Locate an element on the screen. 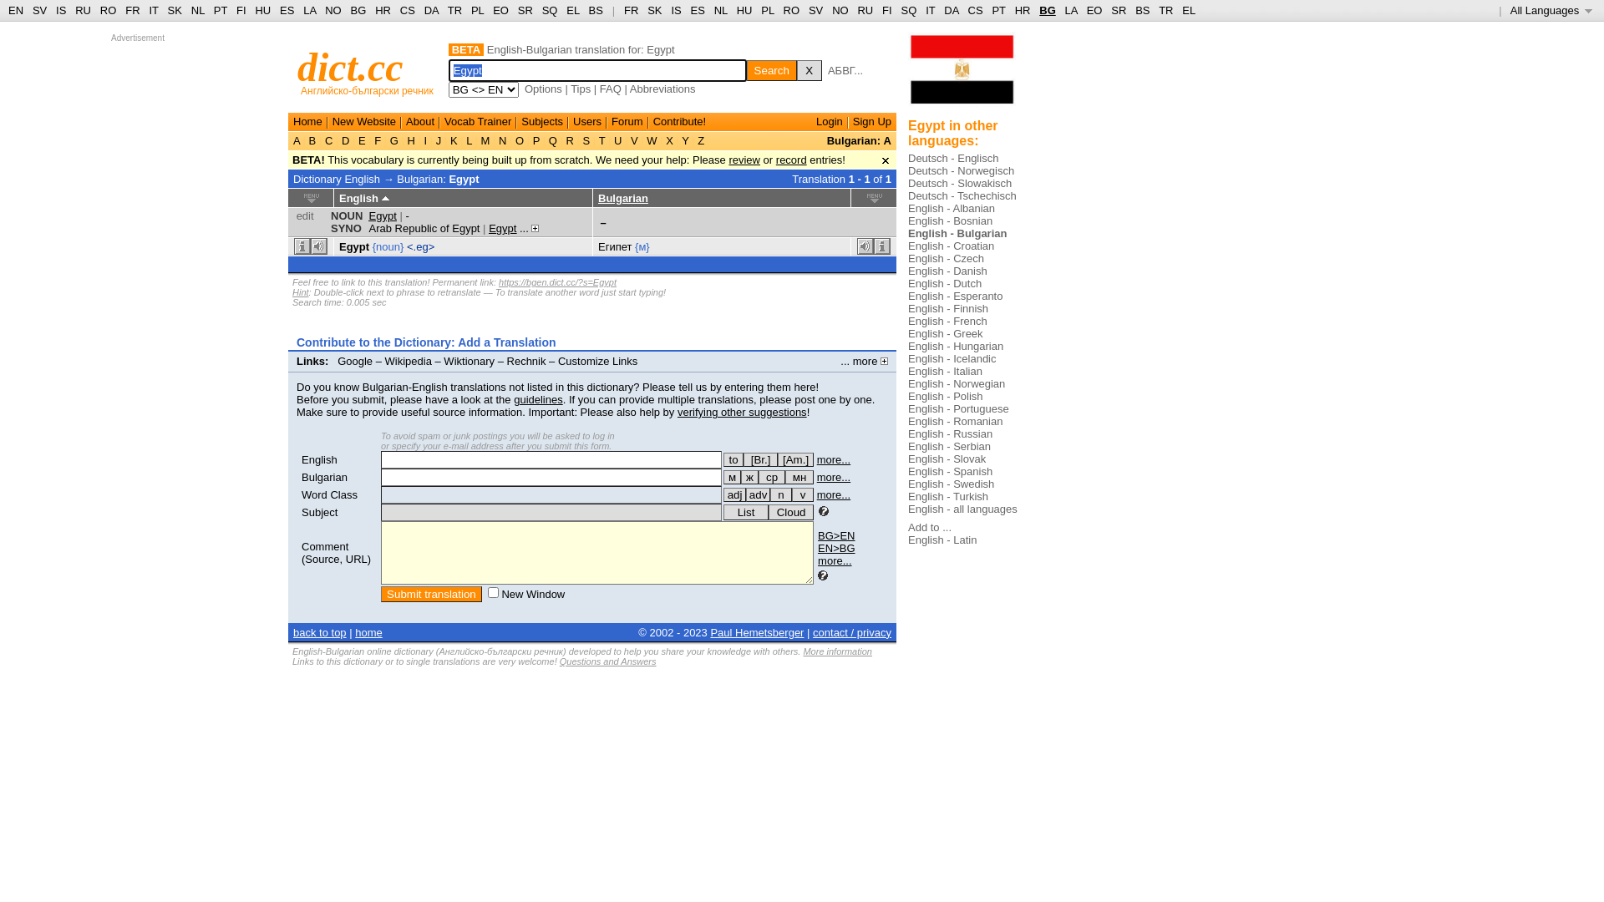 The image size is (1604, 902). SV is located at coordinates (40, 10).